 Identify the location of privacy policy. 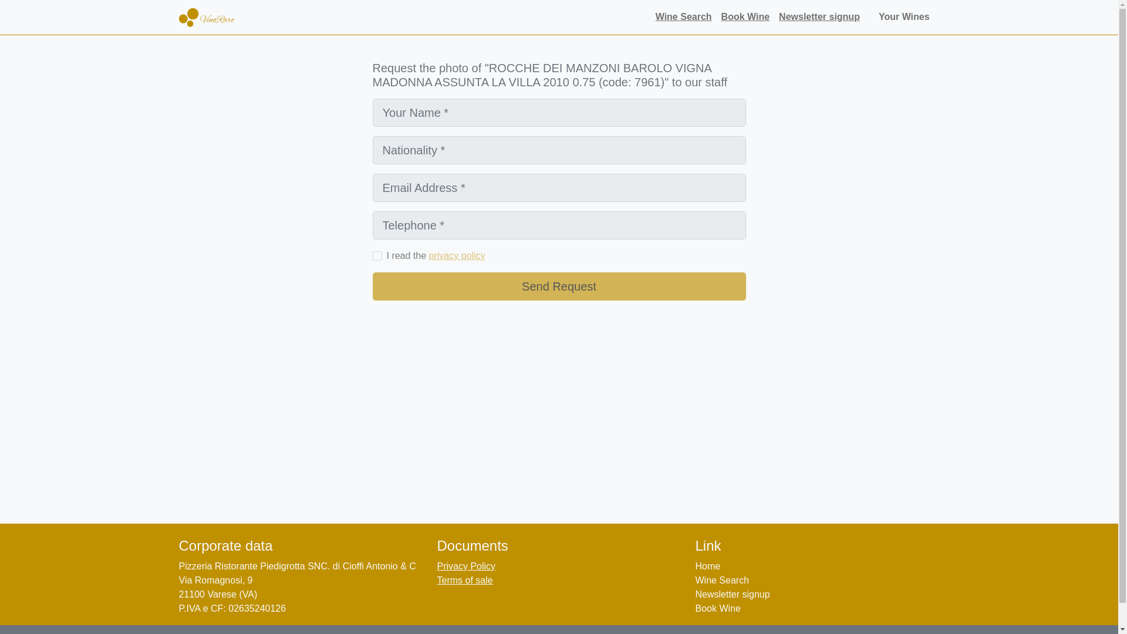
(457, 255).